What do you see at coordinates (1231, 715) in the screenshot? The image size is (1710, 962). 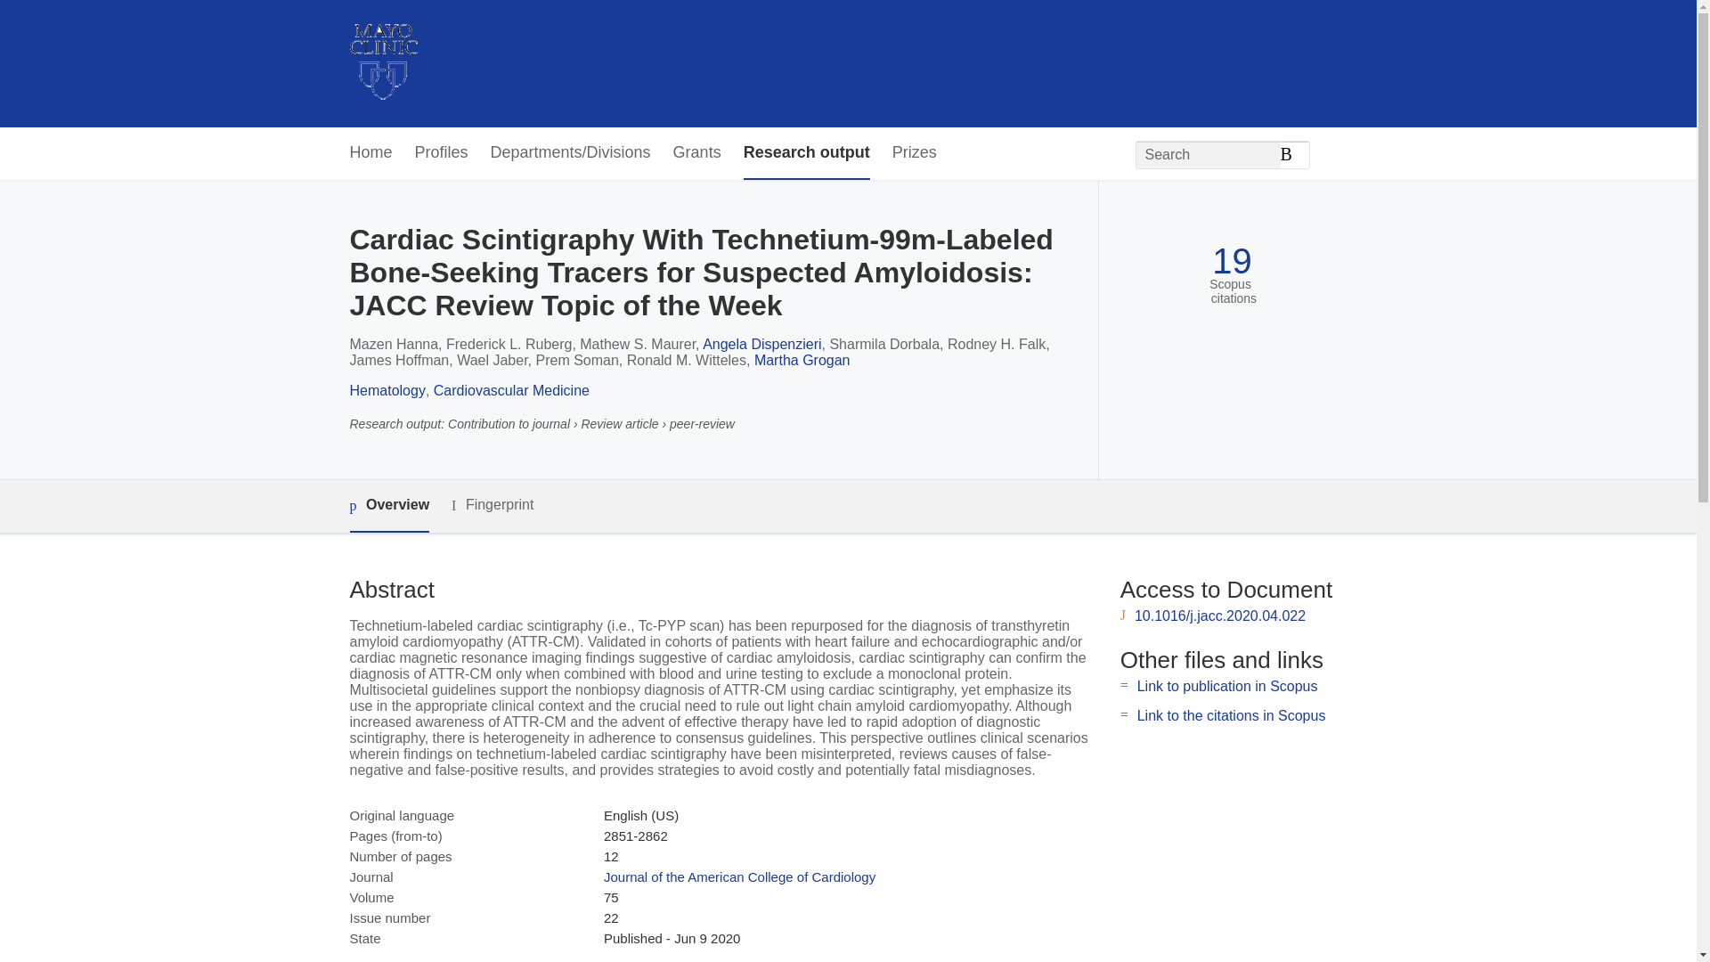 I see `Link to the citations in Scopus` at bounding box center [1231, 715].